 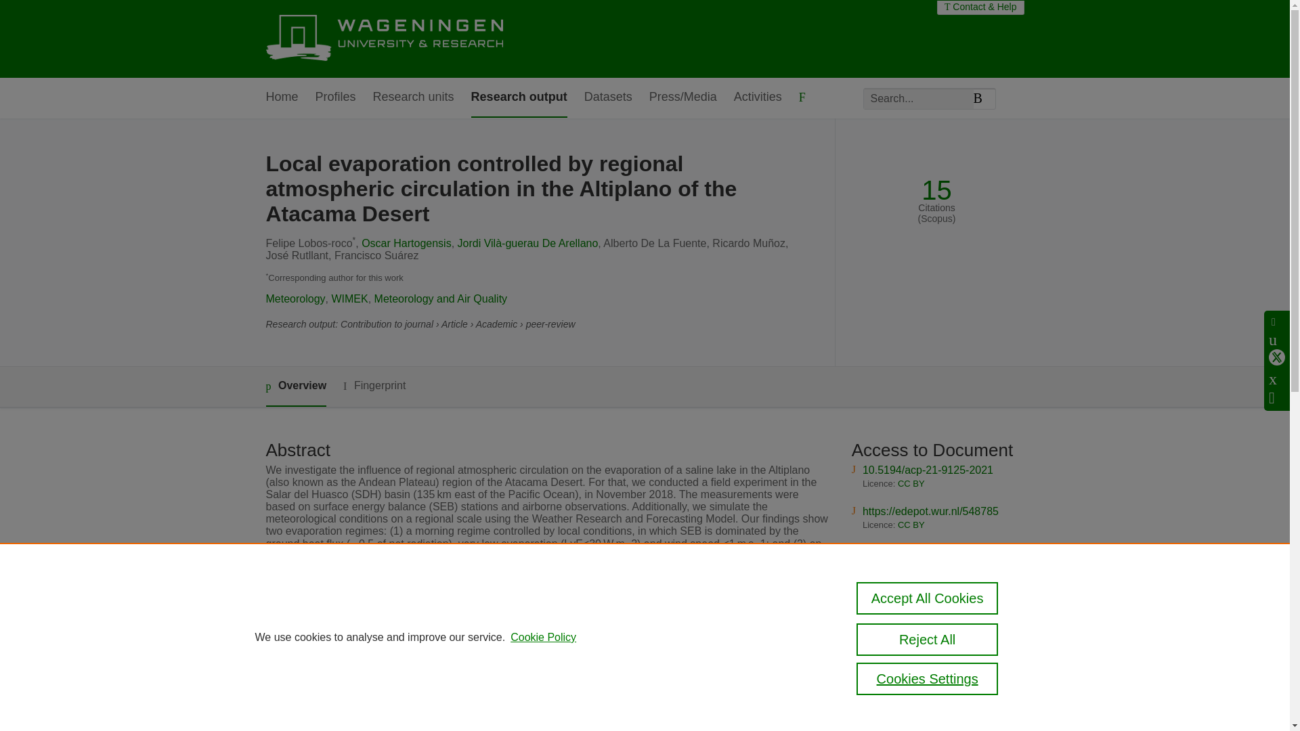 I want to click on Research output, so click(x=519, y=97).